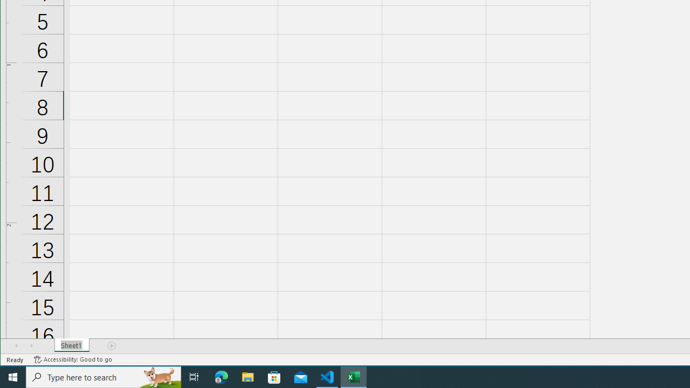 This screenshot has height=388, width=690. What do you see at coordinates (354, 377) in the screenshot?
I see `Excel - 1 running window` at bounding box center [354, 377].